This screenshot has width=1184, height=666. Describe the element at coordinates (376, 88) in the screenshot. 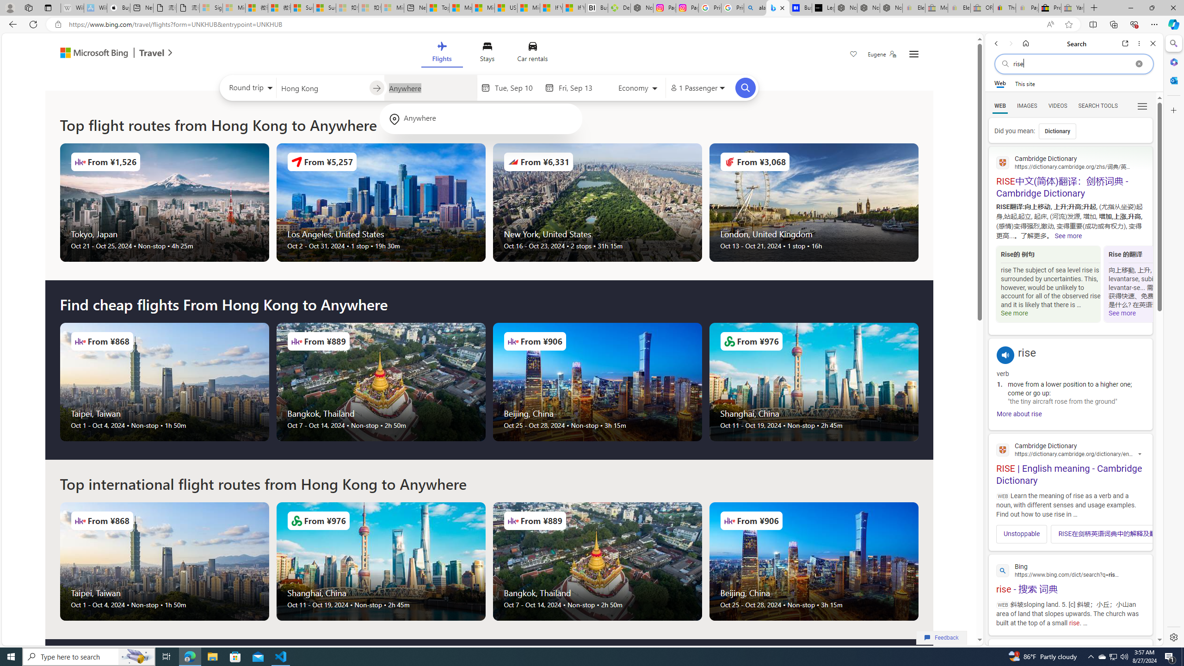

I see `to` at that location.